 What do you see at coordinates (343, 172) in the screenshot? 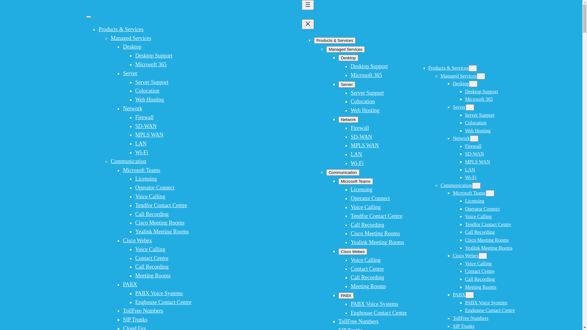
I see `Communication` at bounding box center [343, 172].